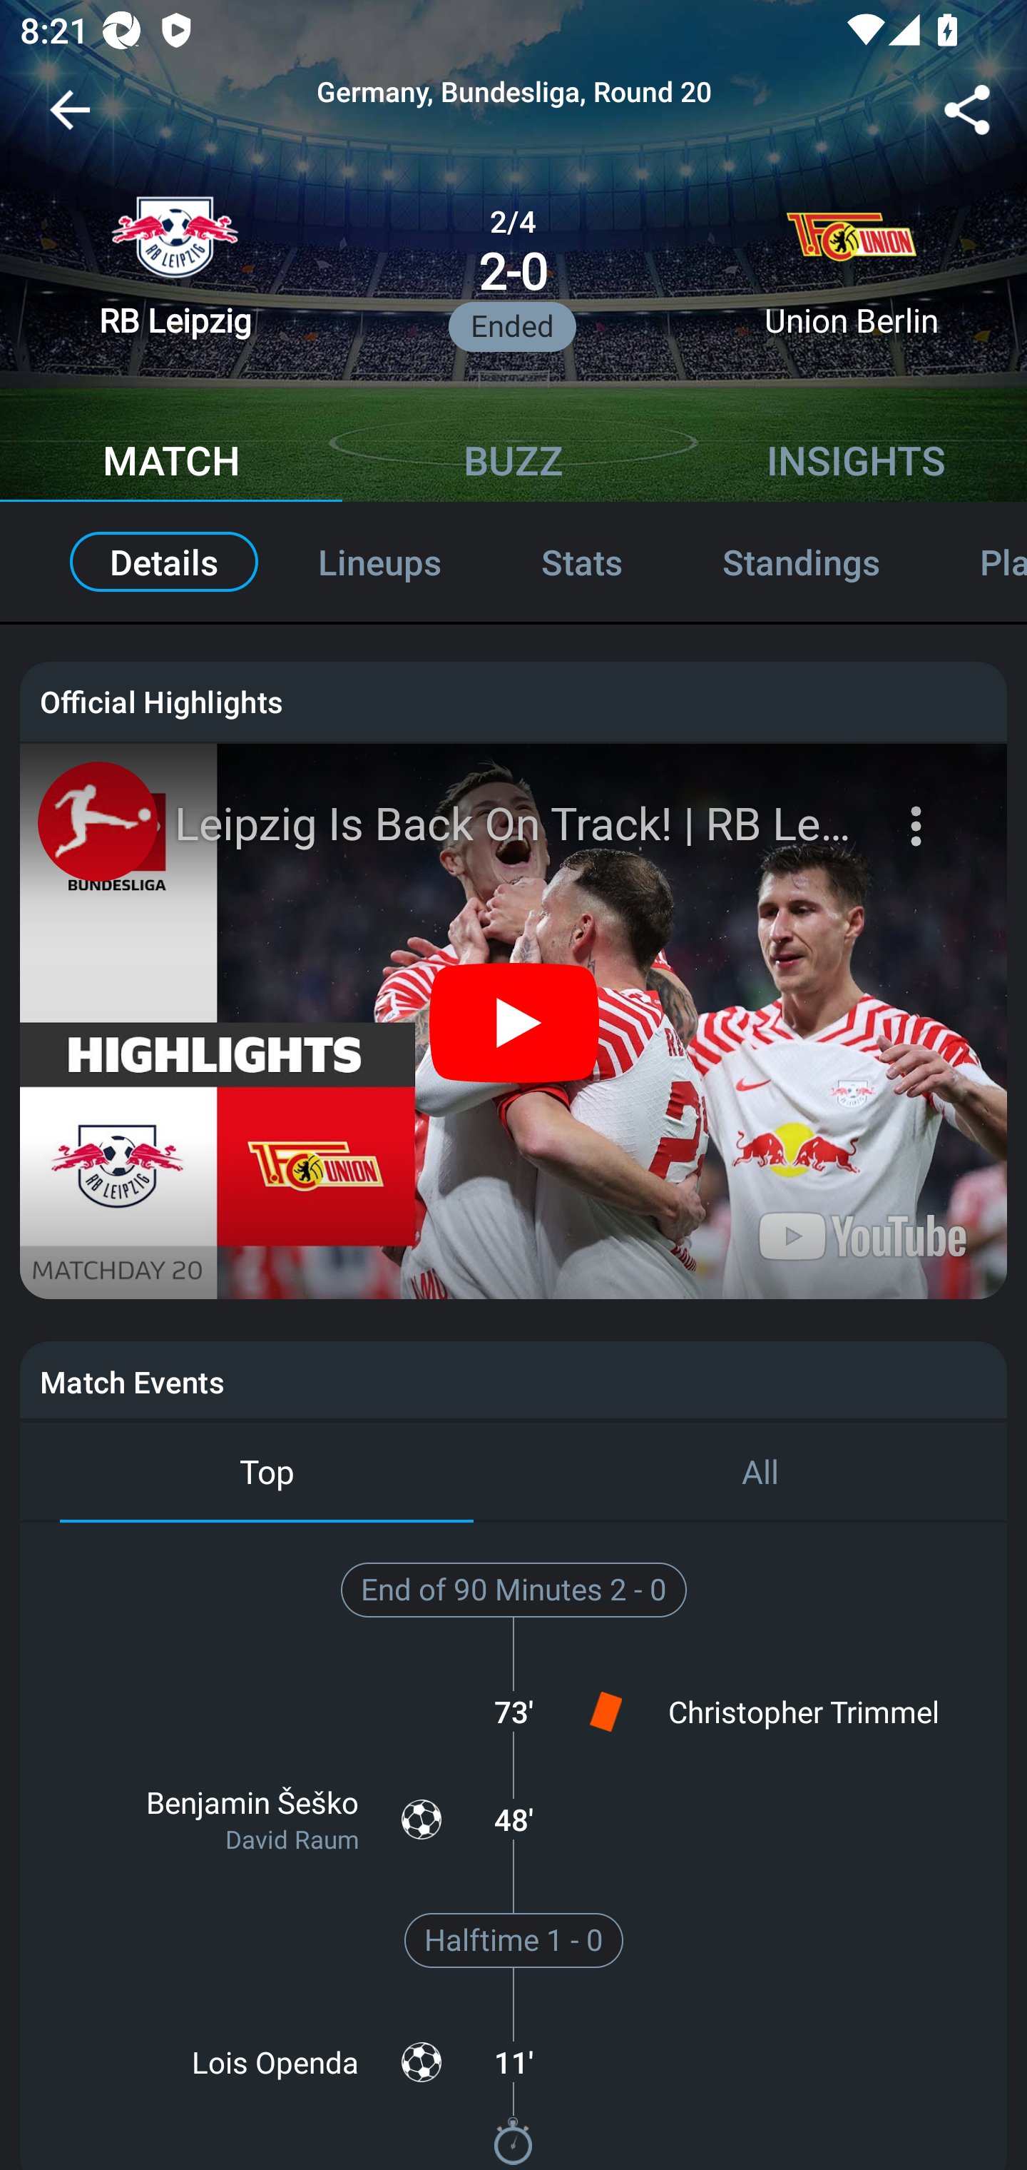  Describe the element at coordinates (97, 821) in the screenshot. I see `Photo image of Bundesliga` at that location.